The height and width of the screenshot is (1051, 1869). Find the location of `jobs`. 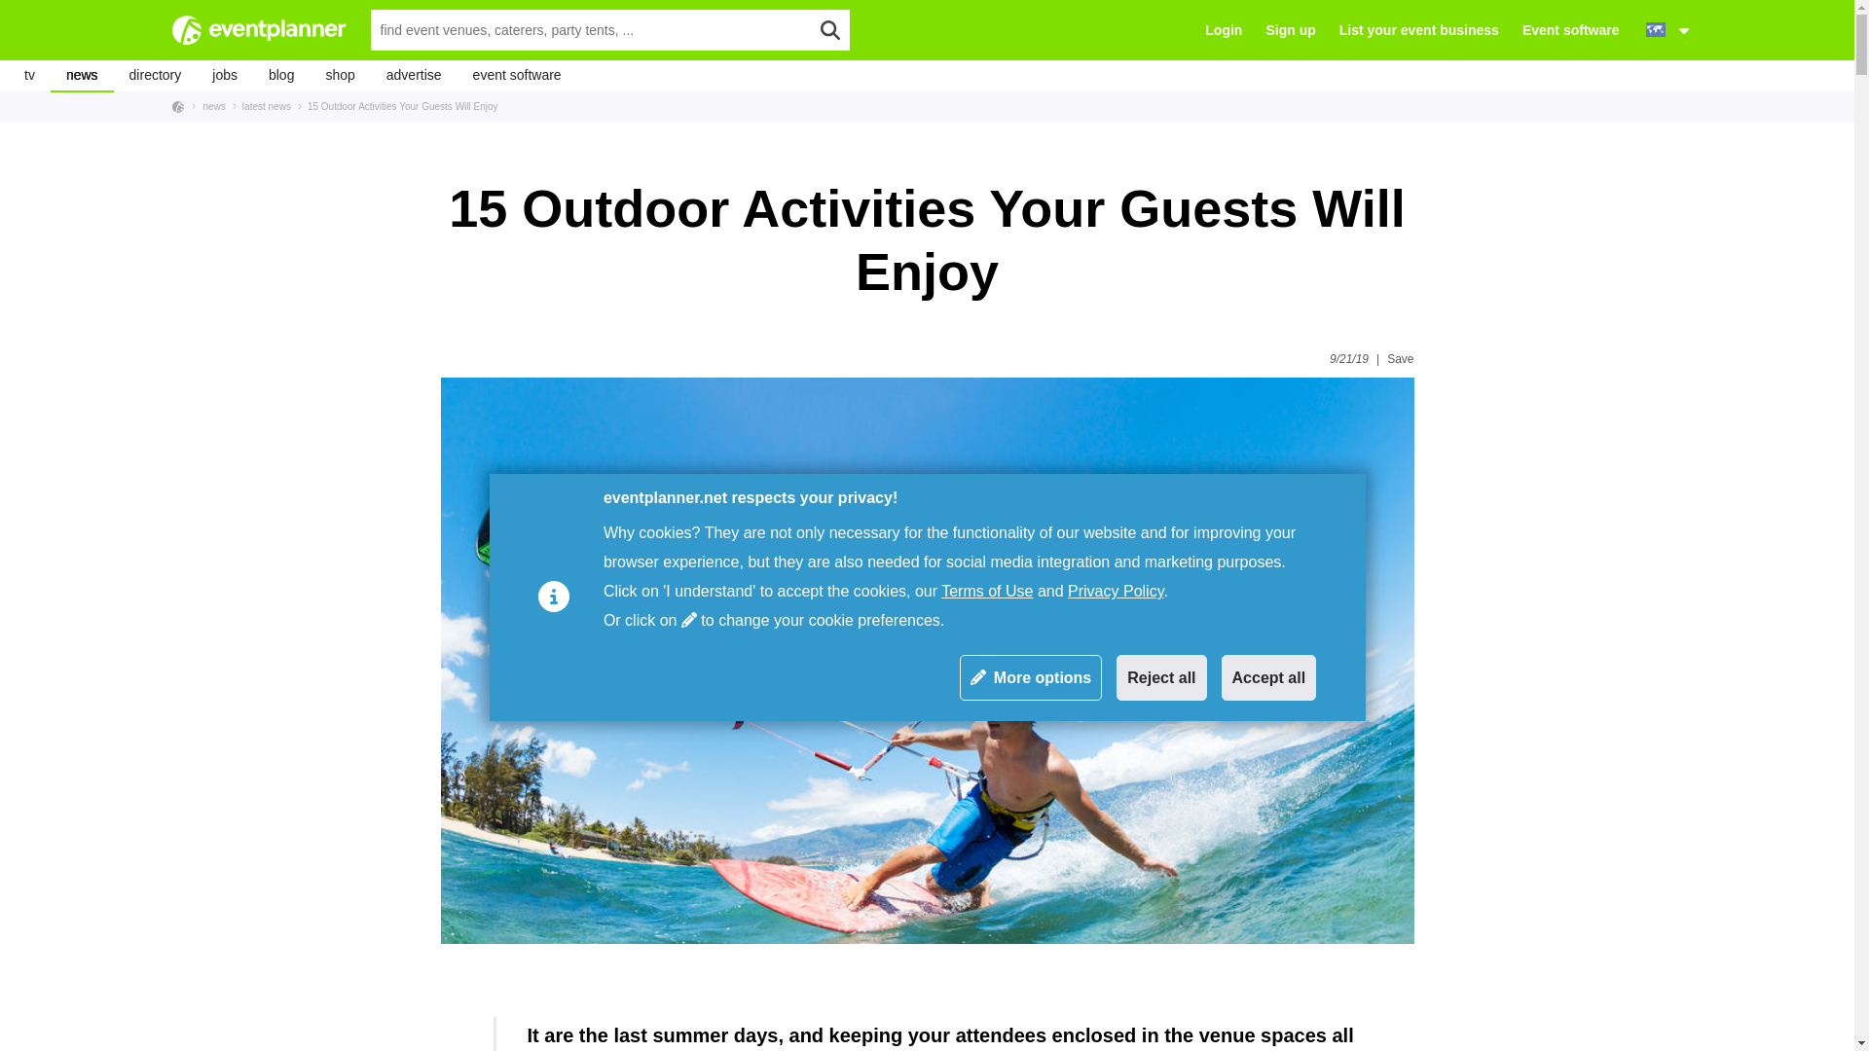

jobs is located at coordinates (224, 75).